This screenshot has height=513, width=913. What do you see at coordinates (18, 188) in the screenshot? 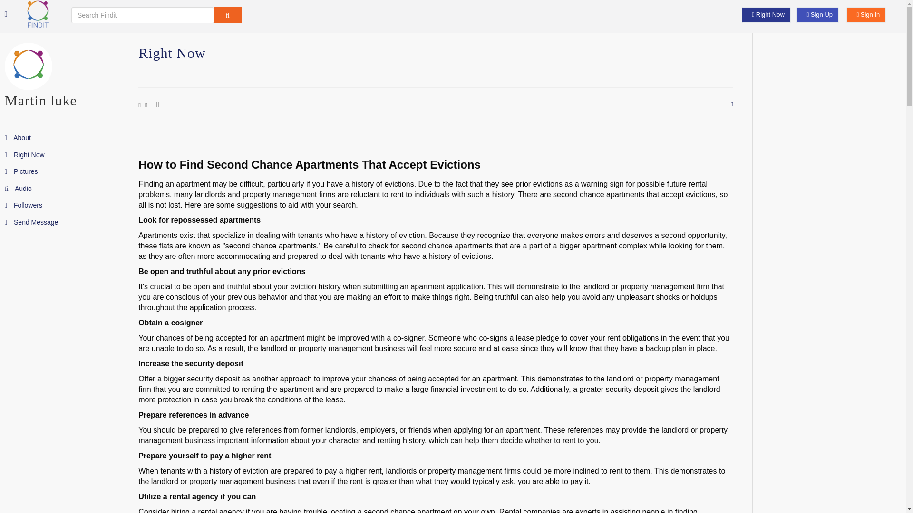
I see `Audio` at bounding box center [18, 188].